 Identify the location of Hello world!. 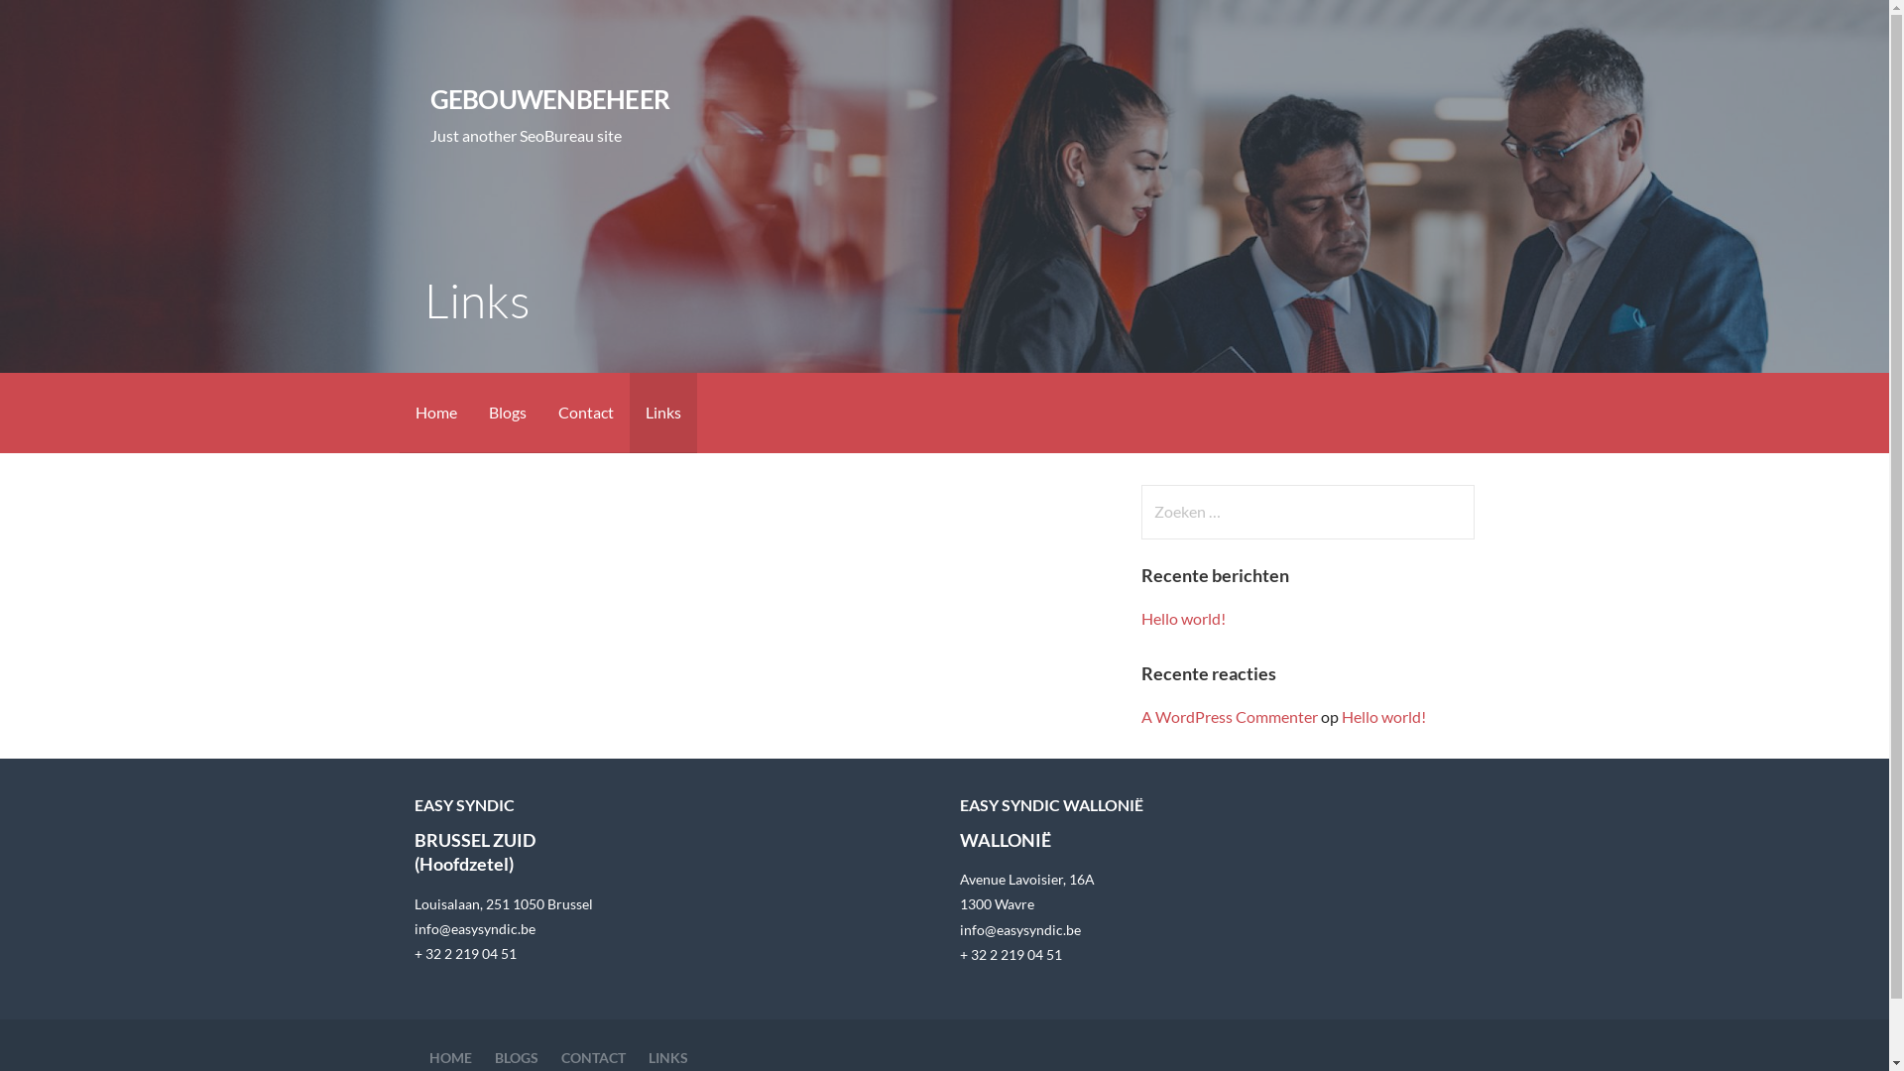
(1184, 619).